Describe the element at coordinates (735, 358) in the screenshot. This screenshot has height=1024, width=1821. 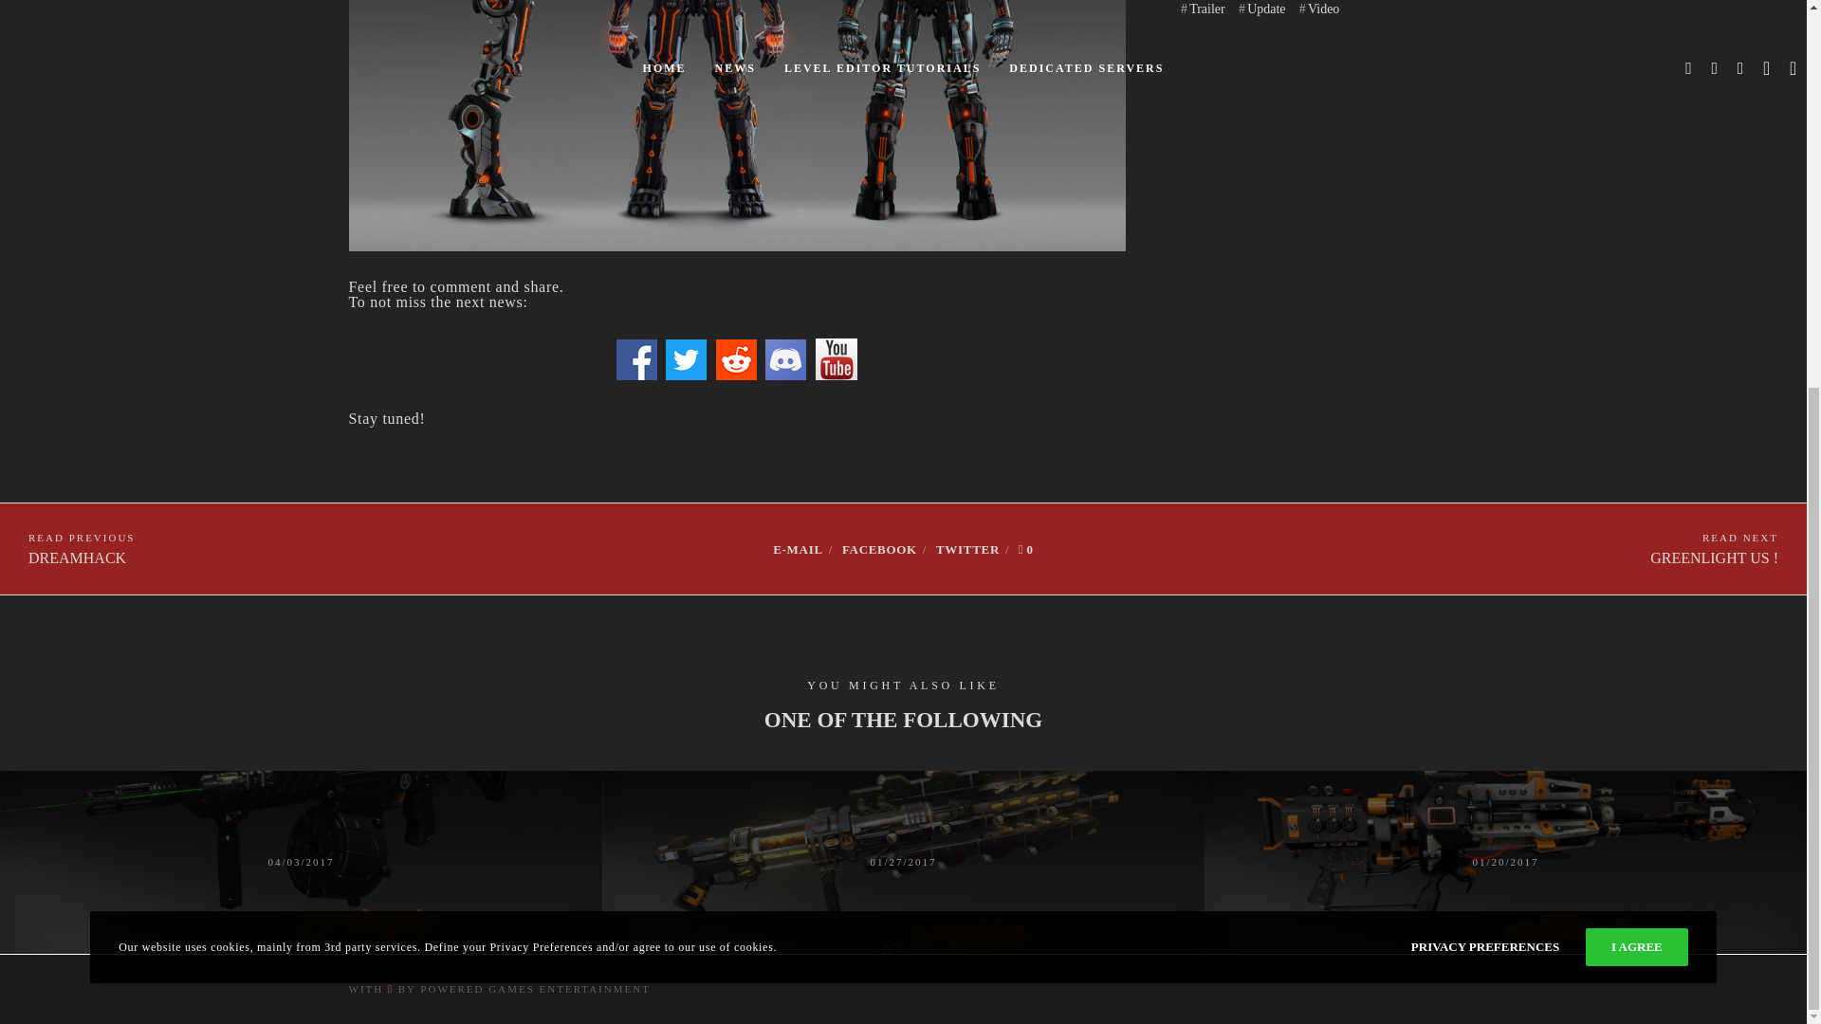
I see `New Robot` at that location.